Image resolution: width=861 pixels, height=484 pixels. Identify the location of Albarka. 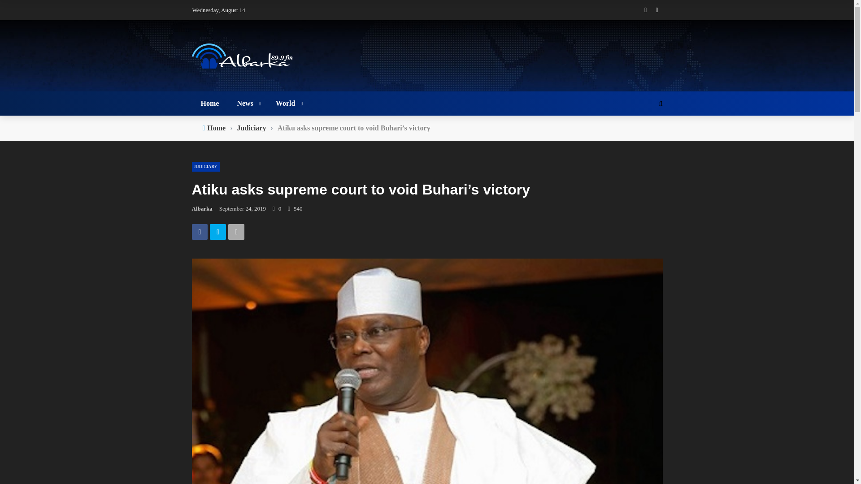
(202, 208).